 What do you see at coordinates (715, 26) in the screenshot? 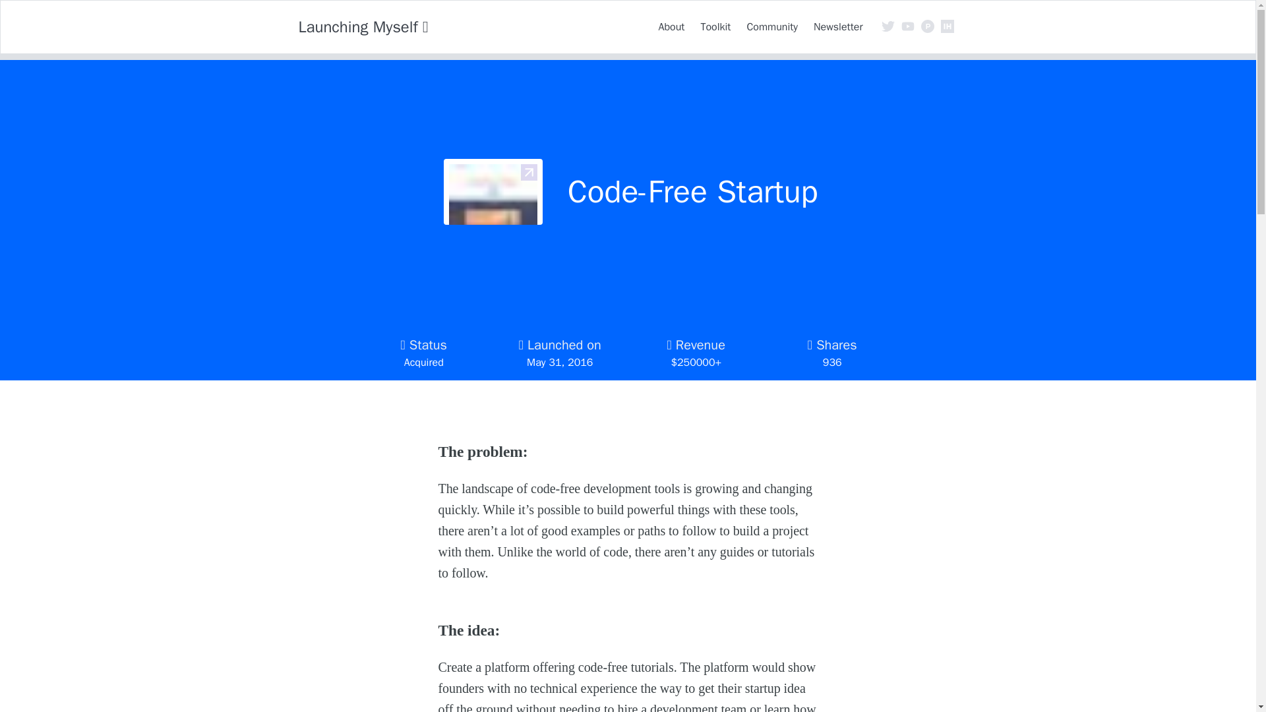
I see `Toolkit` at bounding box center [715, 26].